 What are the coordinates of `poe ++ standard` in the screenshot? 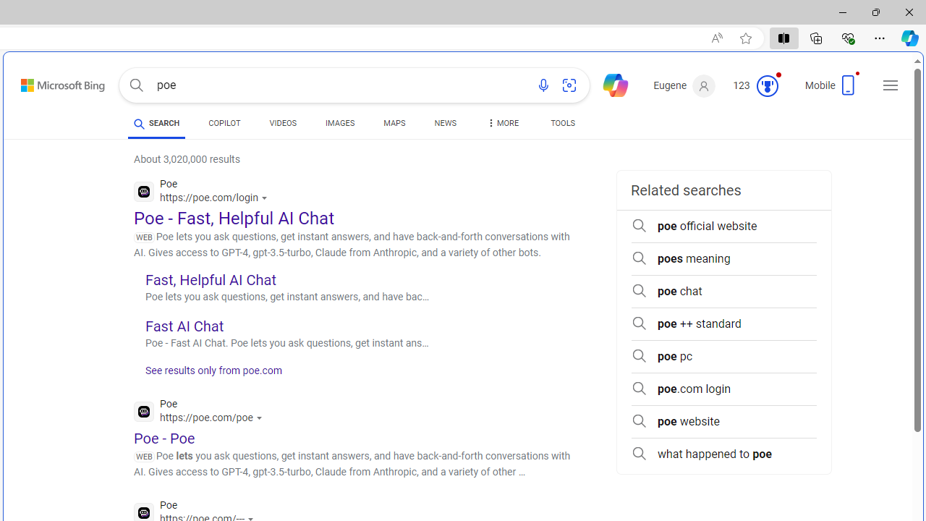 It's located at (723, 324).